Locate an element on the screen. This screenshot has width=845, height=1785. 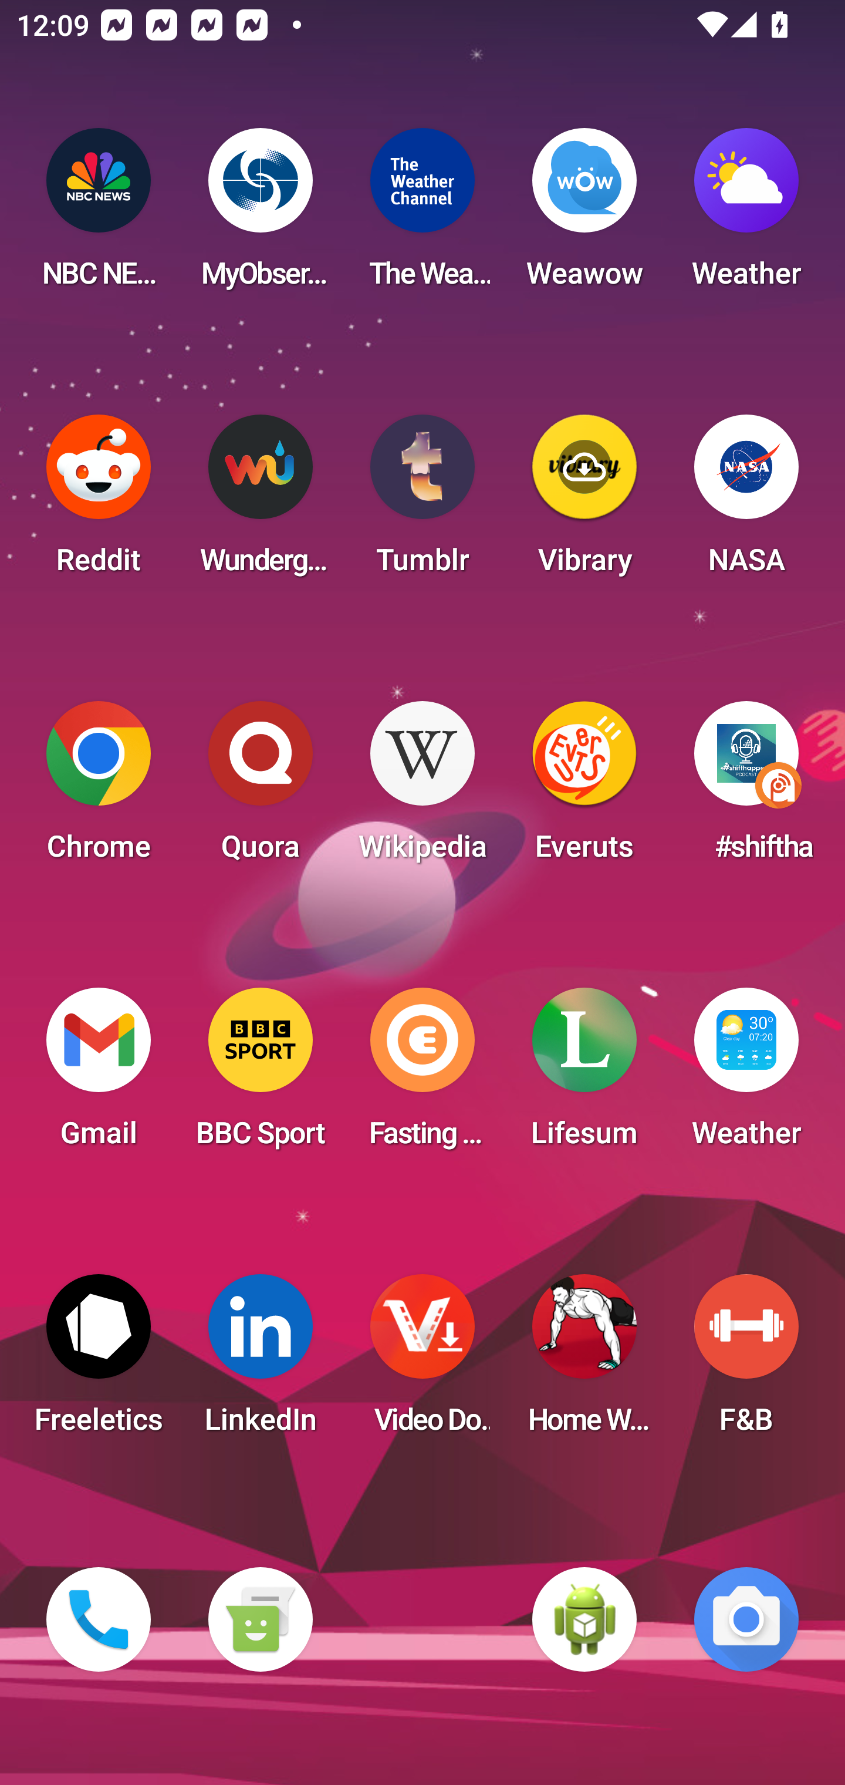
Camera is located at coordinates (746, 1619).